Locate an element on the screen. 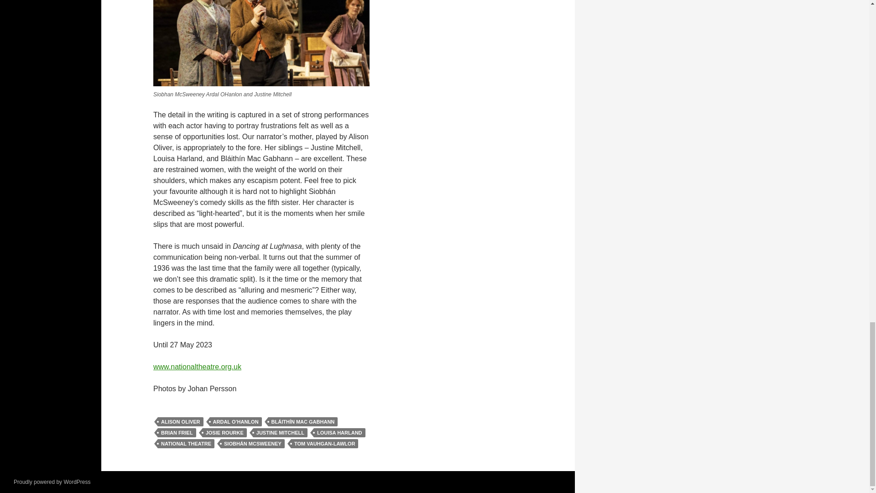 The width and height of the screenshot is (876, 493). BRIAN FRIEL is located at coordinates (177, 433).